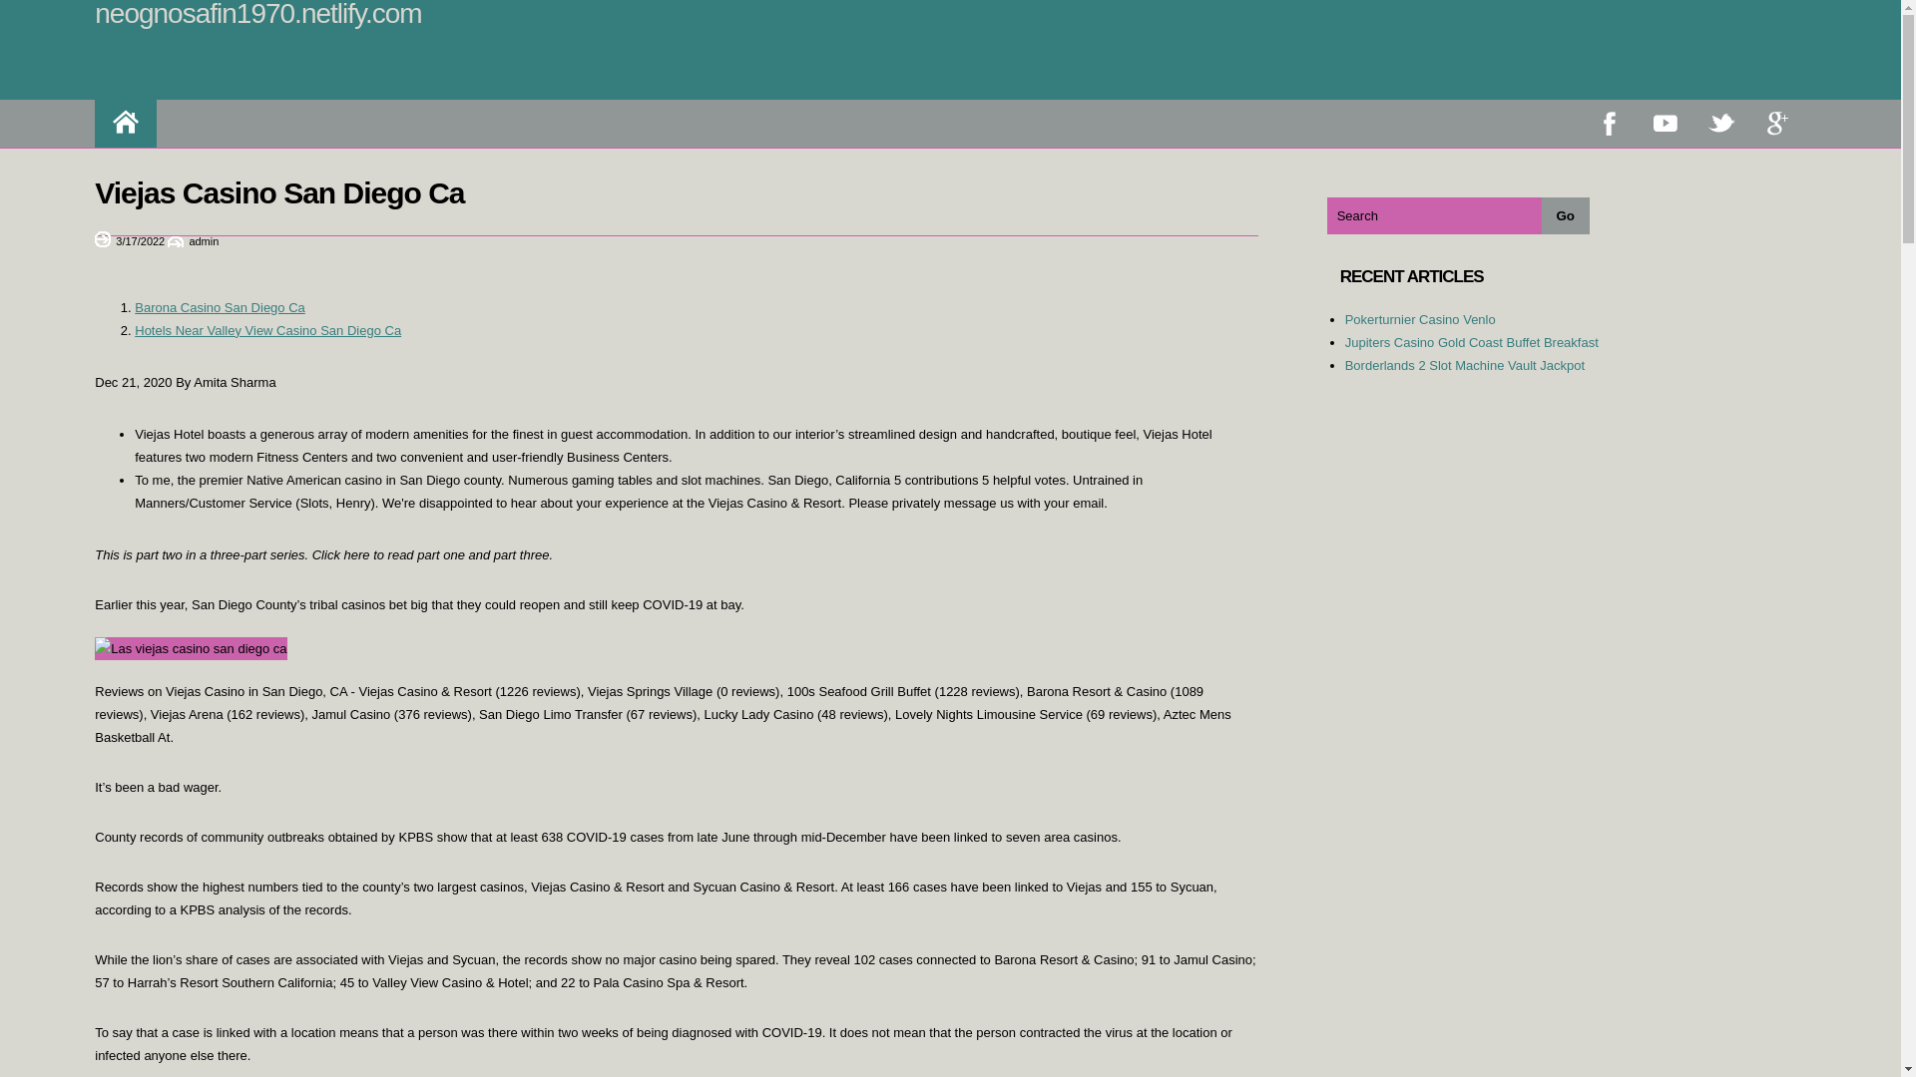 This screenshot has height=1077, width=1916. What do you see at coordinates (1471, 342) in the screenshot?
I see `Jupiters Casino Gold Coast Buffet Breakfast` at bounding box center [1471, 342].